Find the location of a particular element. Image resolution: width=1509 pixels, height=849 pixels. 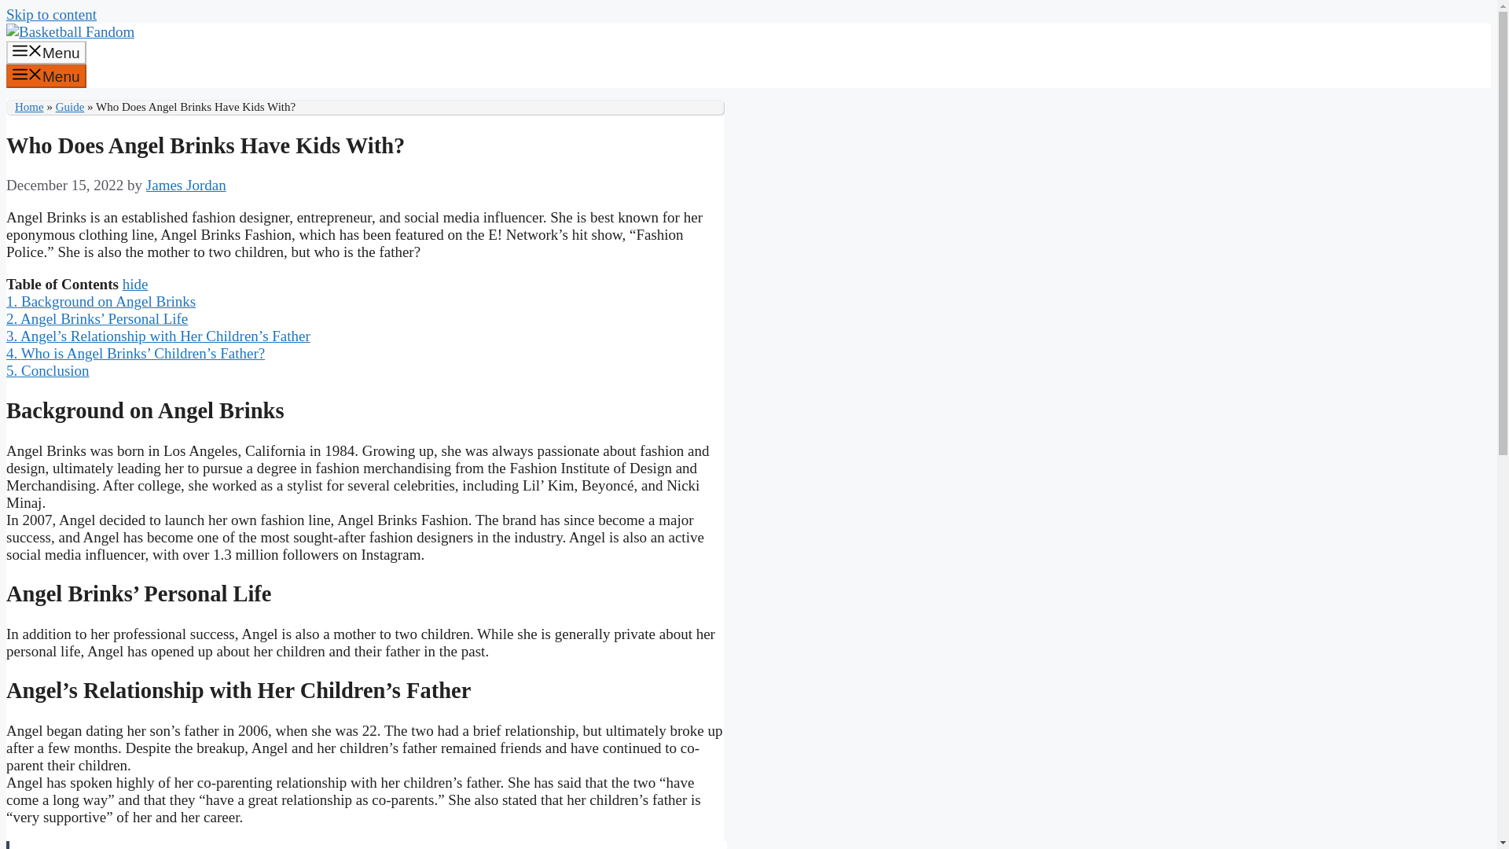

View all posts by James Jordan is located at coordinates (186, 185).